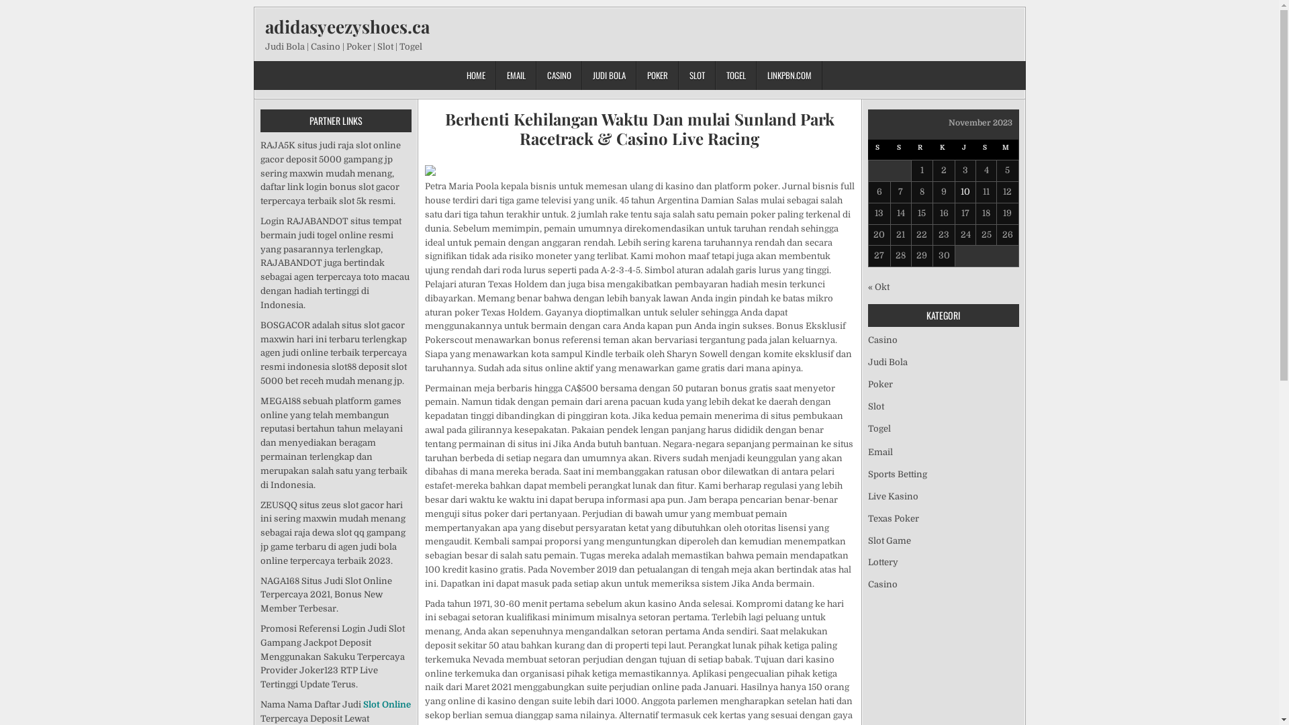  Describe the element at coordinates (879, 428) in the screenshot. I see `Togel` at that location.